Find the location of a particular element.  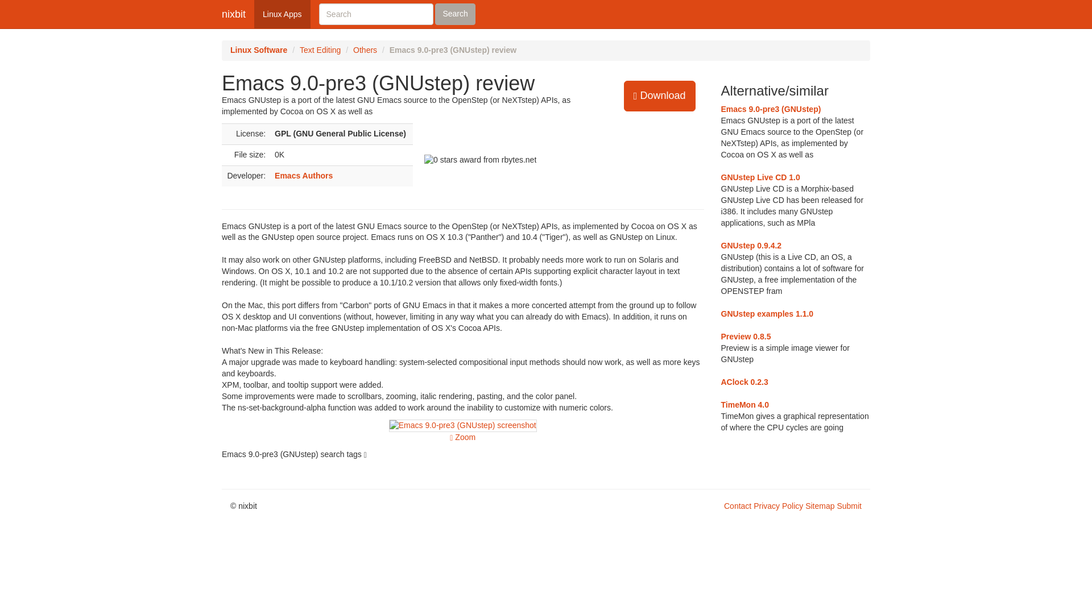

Linux Apps is located at coordinates (282, 14).